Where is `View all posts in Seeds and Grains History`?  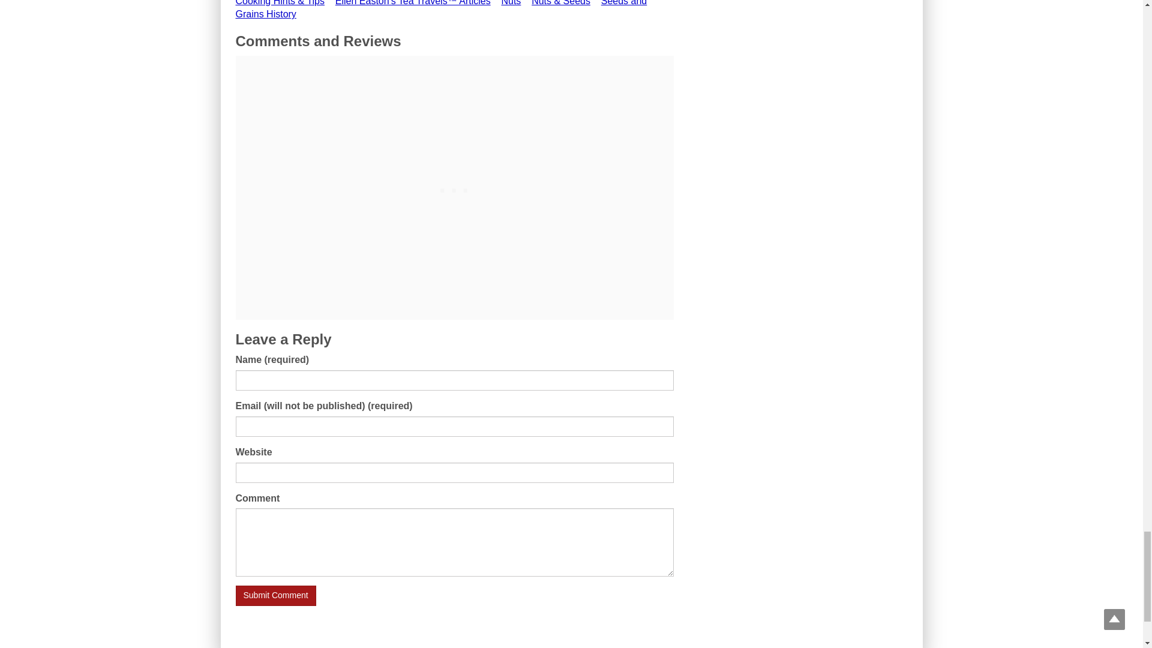
View all posts in Seeds and Grains History is located at coordinates (440, 10).